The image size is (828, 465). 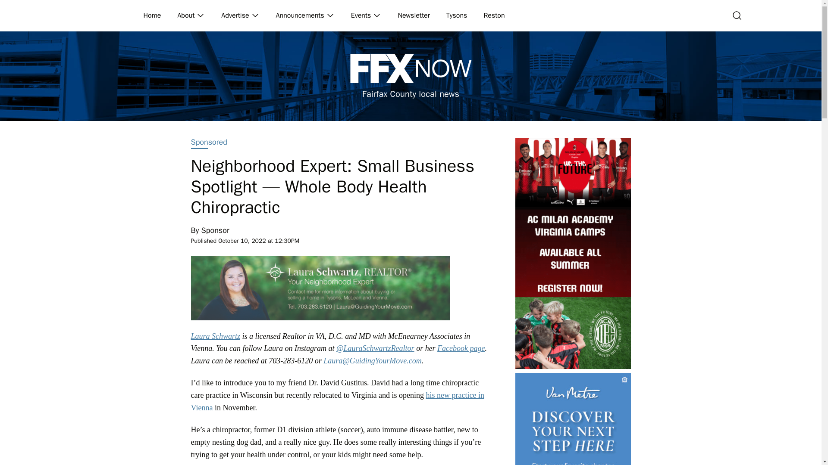 I want to click on Advertise, so click(x=235, y=15).